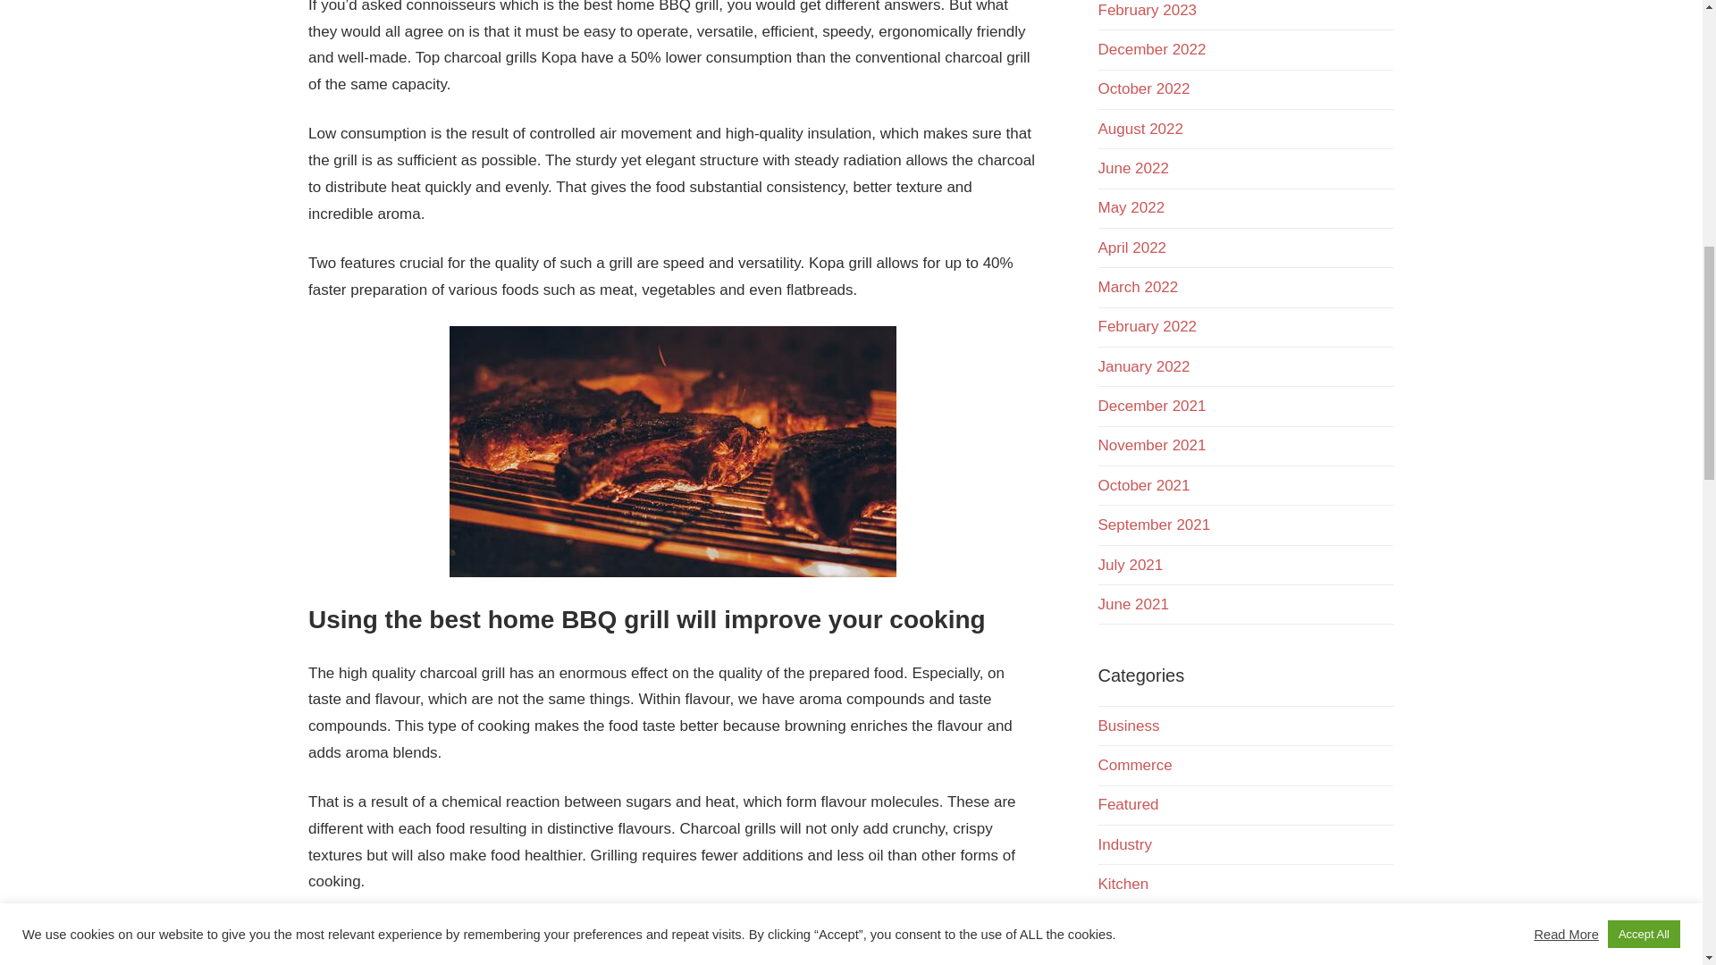 Image resolution: width=1716 pixels, height=965 pixels. I want to click on December 2022, so click(1151, 49).